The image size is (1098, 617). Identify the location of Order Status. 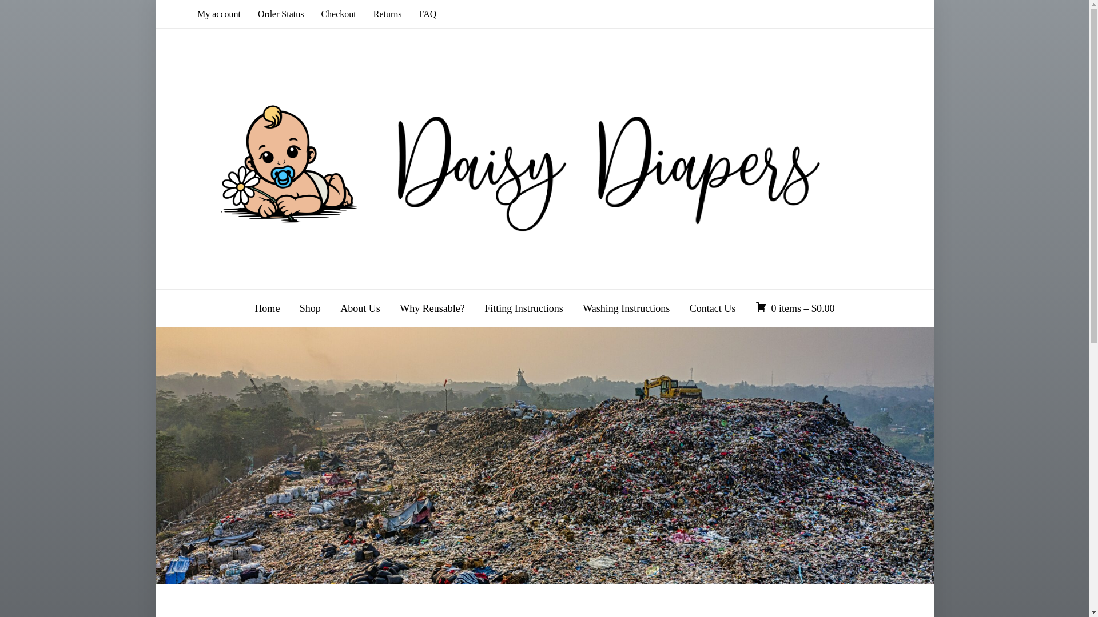
(281, 14).